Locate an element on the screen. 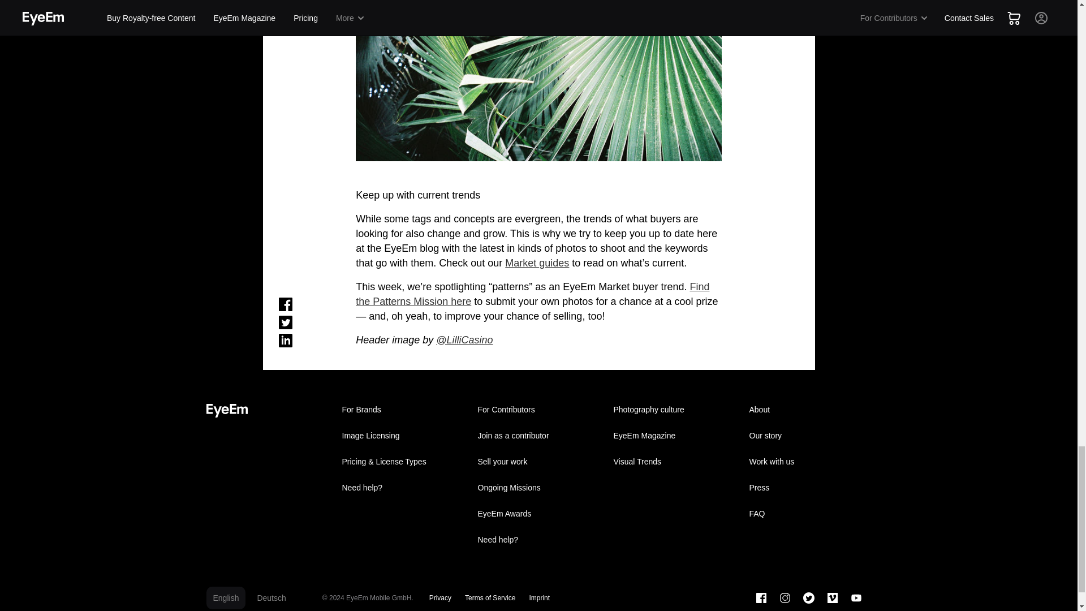 This screenshot has height=611, width=1086. English is located at coordinates (225, 597).